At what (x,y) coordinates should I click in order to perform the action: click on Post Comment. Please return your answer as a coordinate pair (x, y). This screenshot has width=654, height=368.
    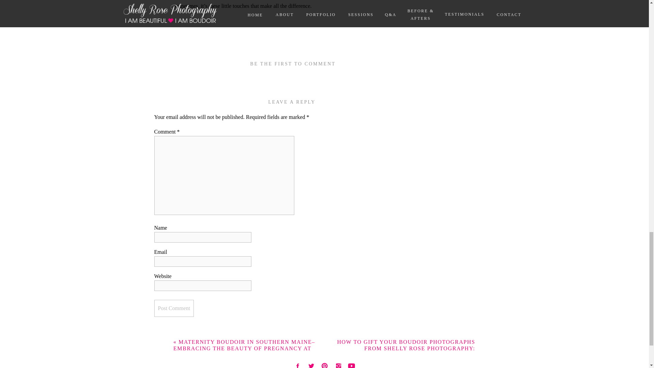
    Looking at the image, I should click on (174, 308).